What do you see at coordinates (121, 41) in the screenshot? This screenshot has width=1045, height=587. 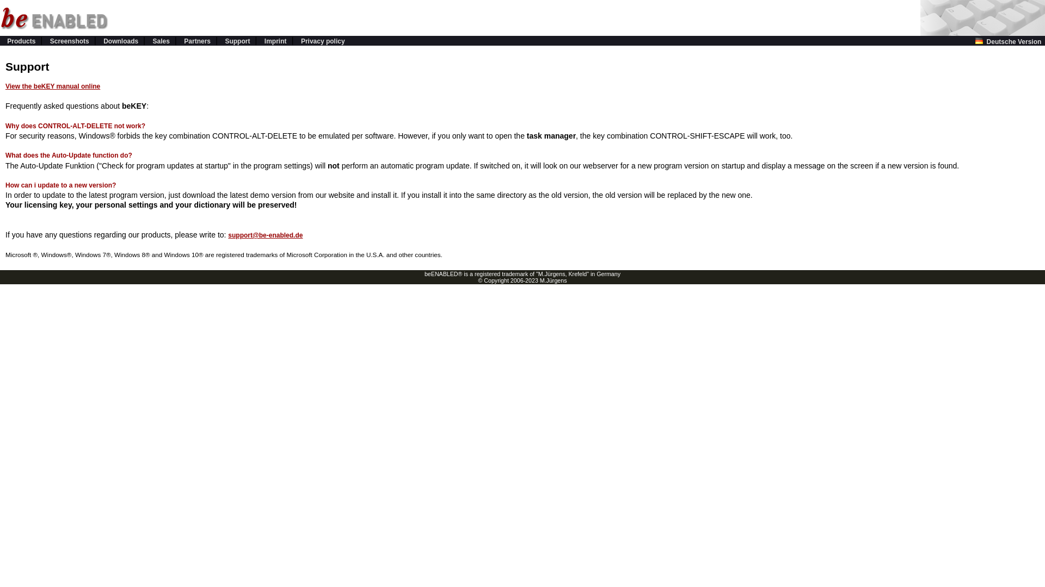 I see `Downloads` at bounding box center [121, 41].